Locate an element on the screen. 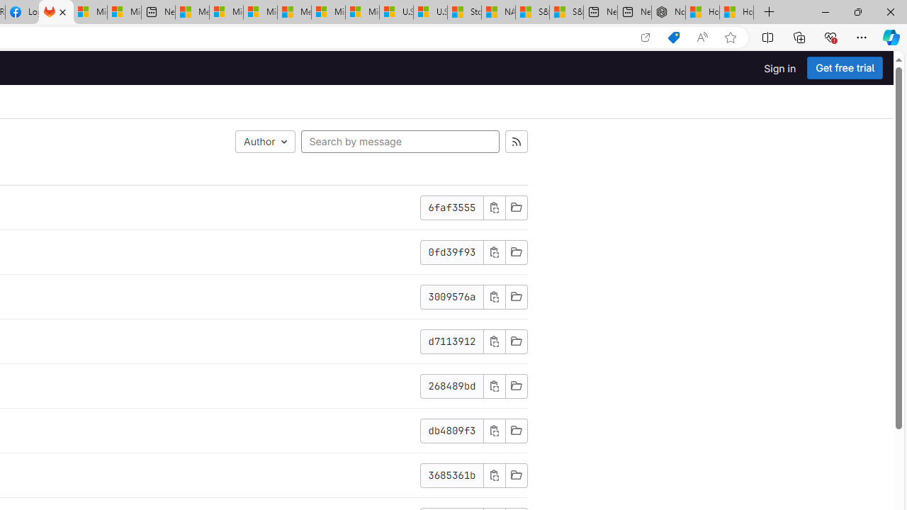 This screenshot has width=907, height=510. Sign in is located at coordinates (779, 68).